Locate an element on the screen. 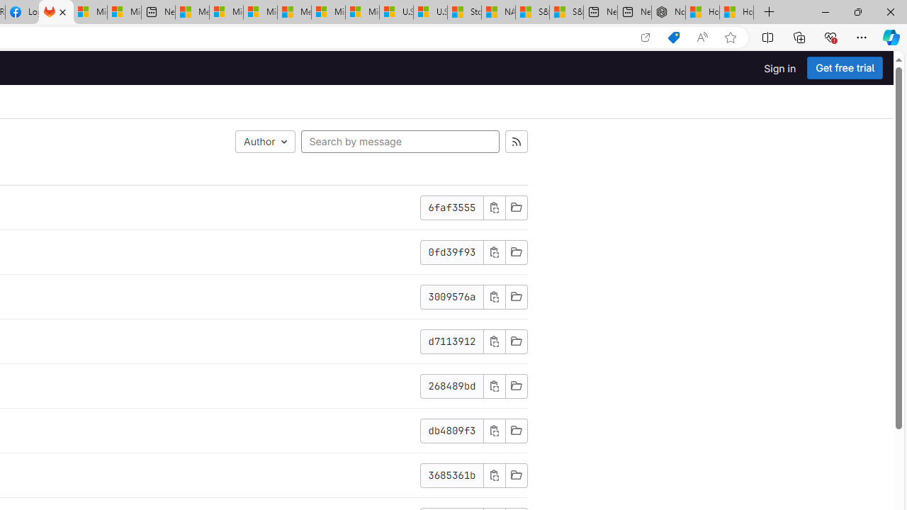 This screenshot has width=907, height=510. Sign in is located at coordinates (779, 68).